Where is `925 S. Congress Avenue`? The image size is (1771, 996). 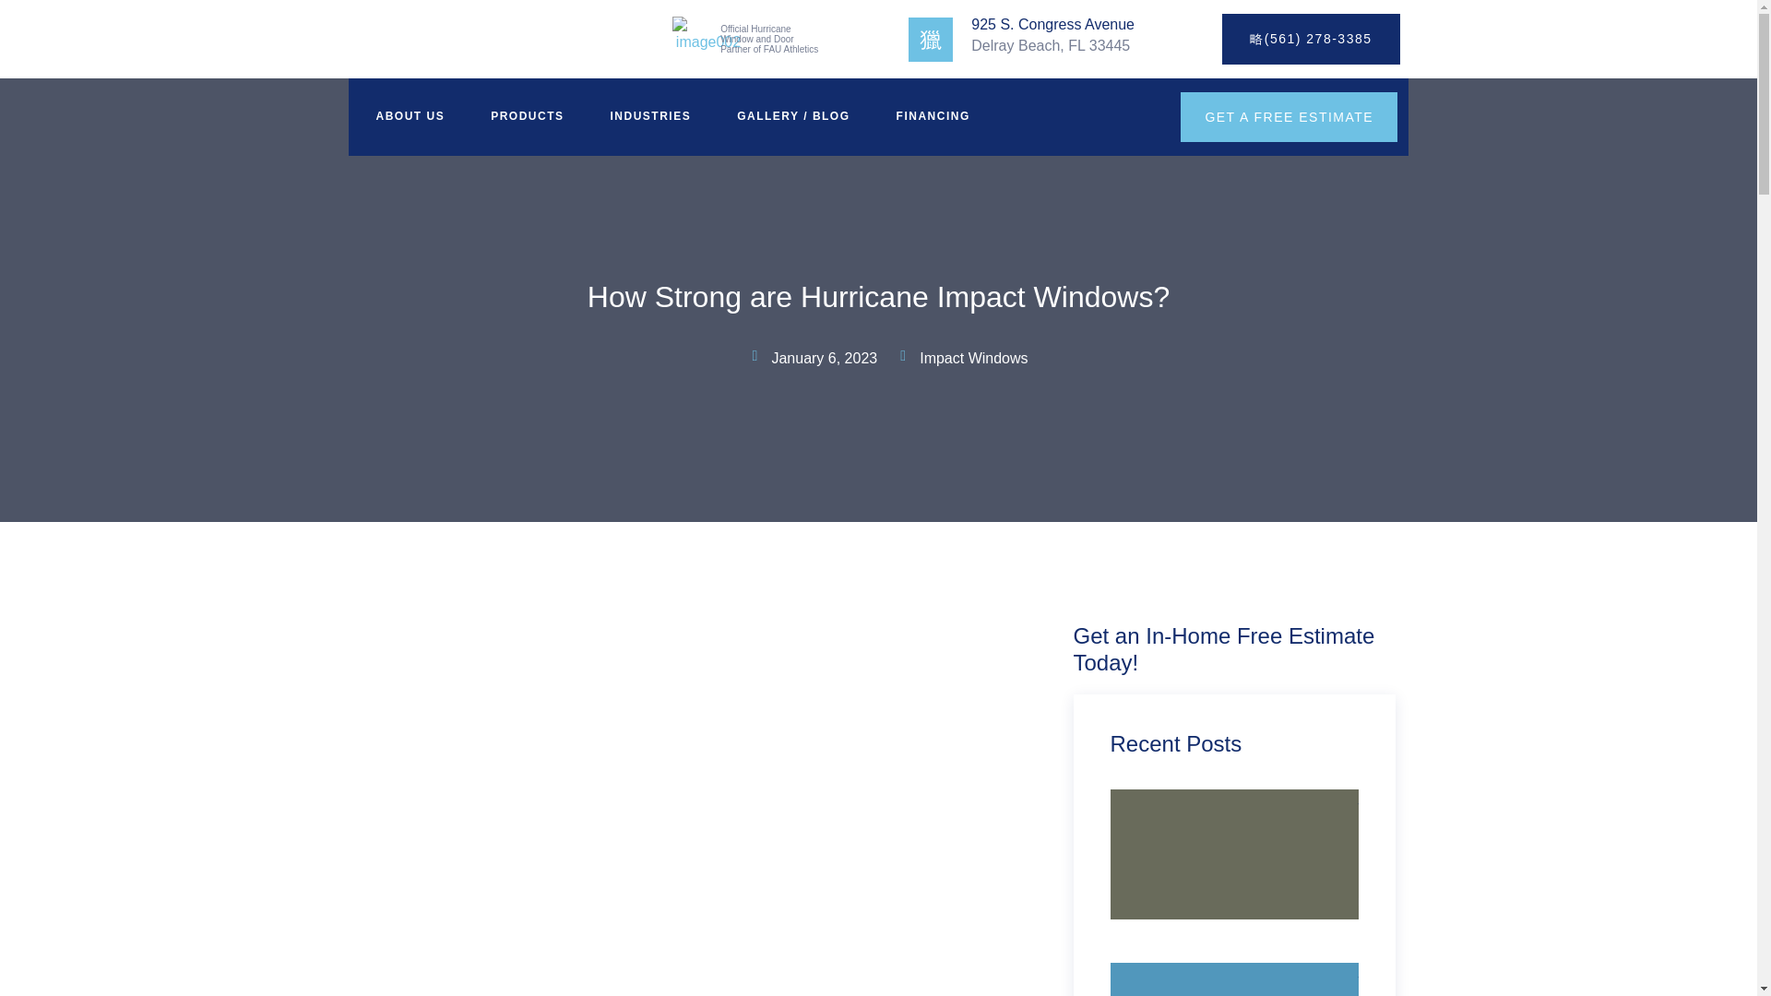
925 S. Congress Avenue is located at coordinates (1052, 24).